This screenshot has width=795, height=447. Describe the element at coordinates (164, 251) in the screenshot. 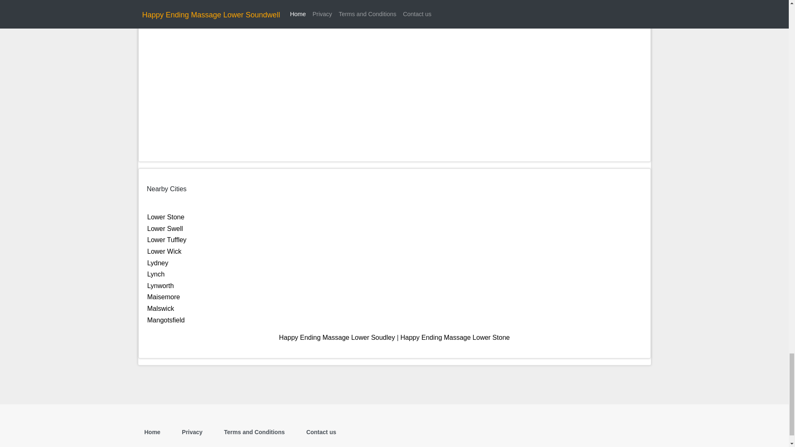

I see `Lower Wick` at that location.